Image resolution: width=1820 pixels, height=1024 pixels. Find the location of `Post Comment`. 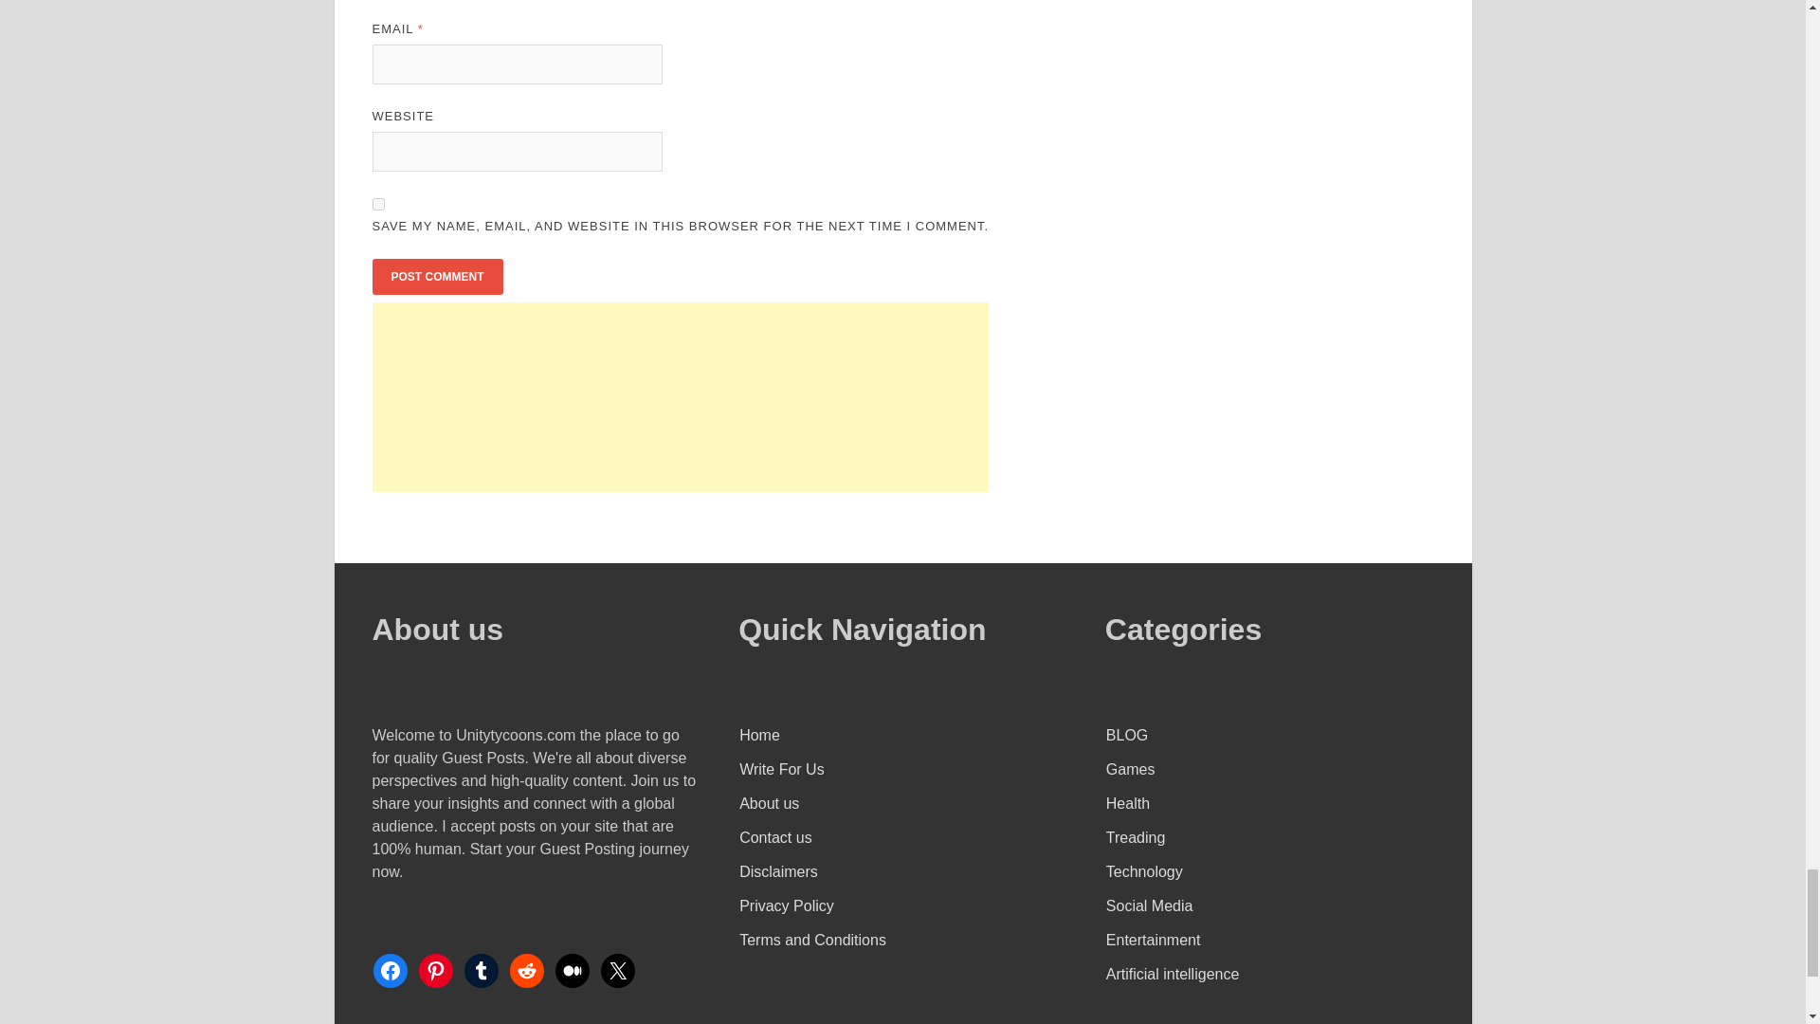

Post Comment is located at coordinates (436, 277).